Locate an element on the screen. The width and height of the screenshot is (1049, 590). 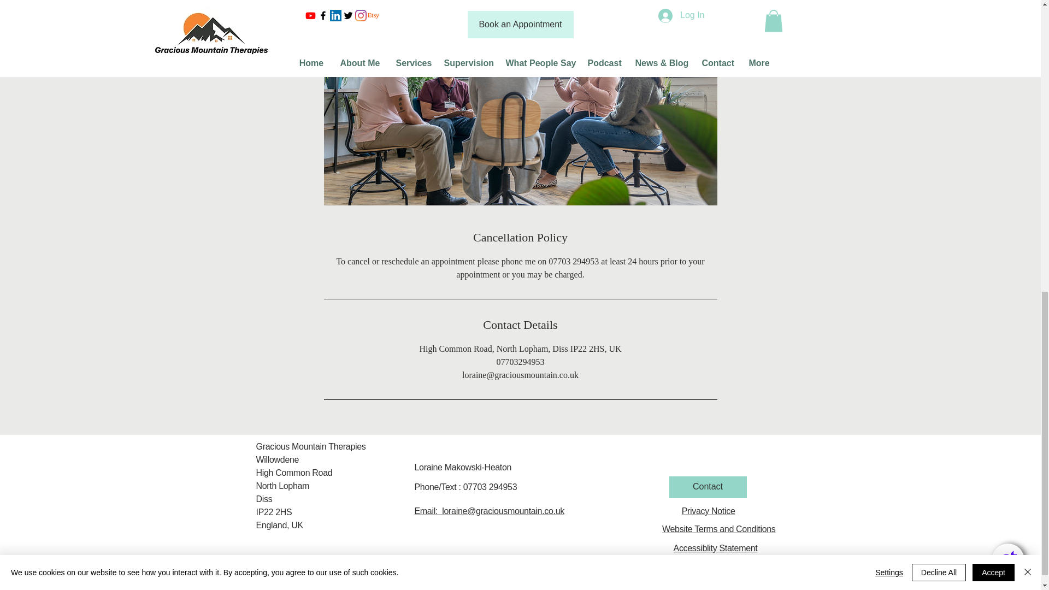
Privacy Notice is located at coordinates (708, 510).